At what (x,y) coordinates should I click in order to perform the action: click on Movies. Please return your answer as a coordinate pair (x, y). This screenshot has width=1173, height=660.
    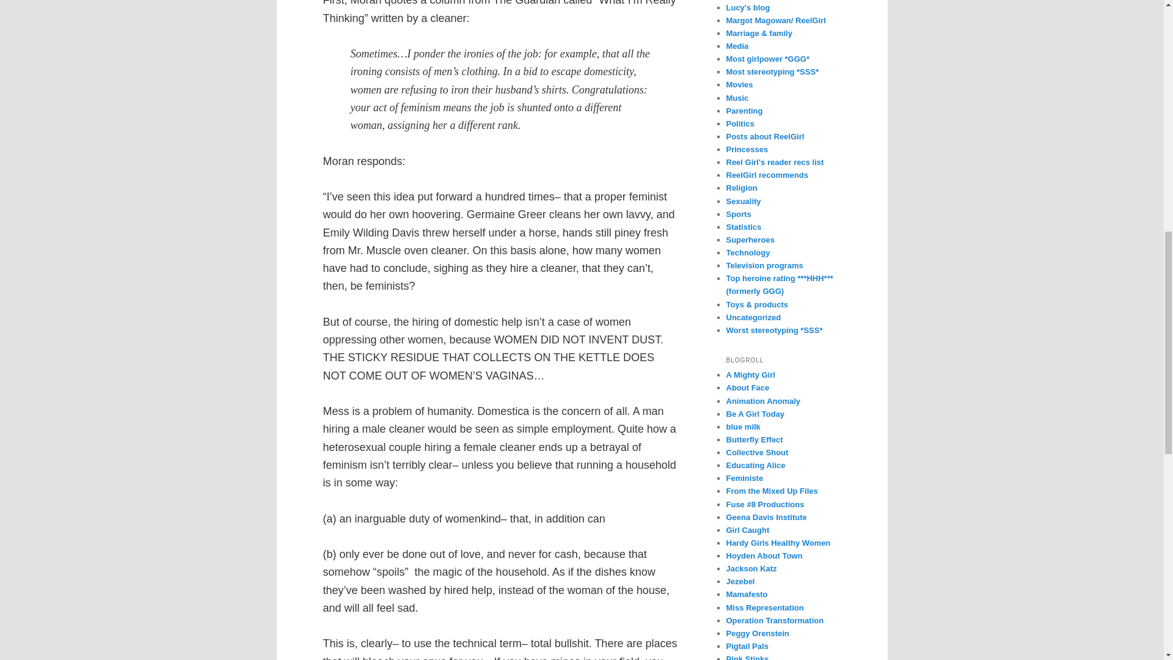
    Looking at the image, I should click on (739, 84).